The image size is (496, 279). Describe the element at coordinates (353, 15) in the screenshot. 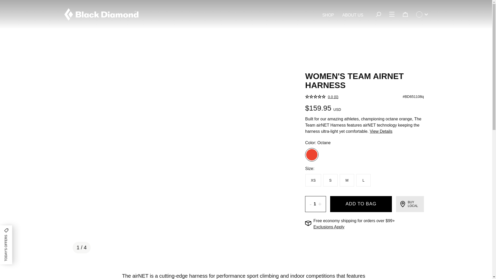

I see `ABOUT US` at that location.